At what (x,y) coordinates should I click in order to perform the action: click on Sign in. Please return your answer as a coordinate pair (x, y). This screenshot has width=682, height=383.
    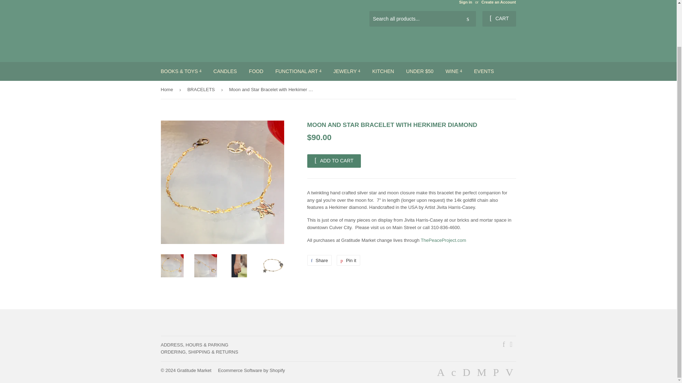
    Looking at the image, I should click on (465, 2).